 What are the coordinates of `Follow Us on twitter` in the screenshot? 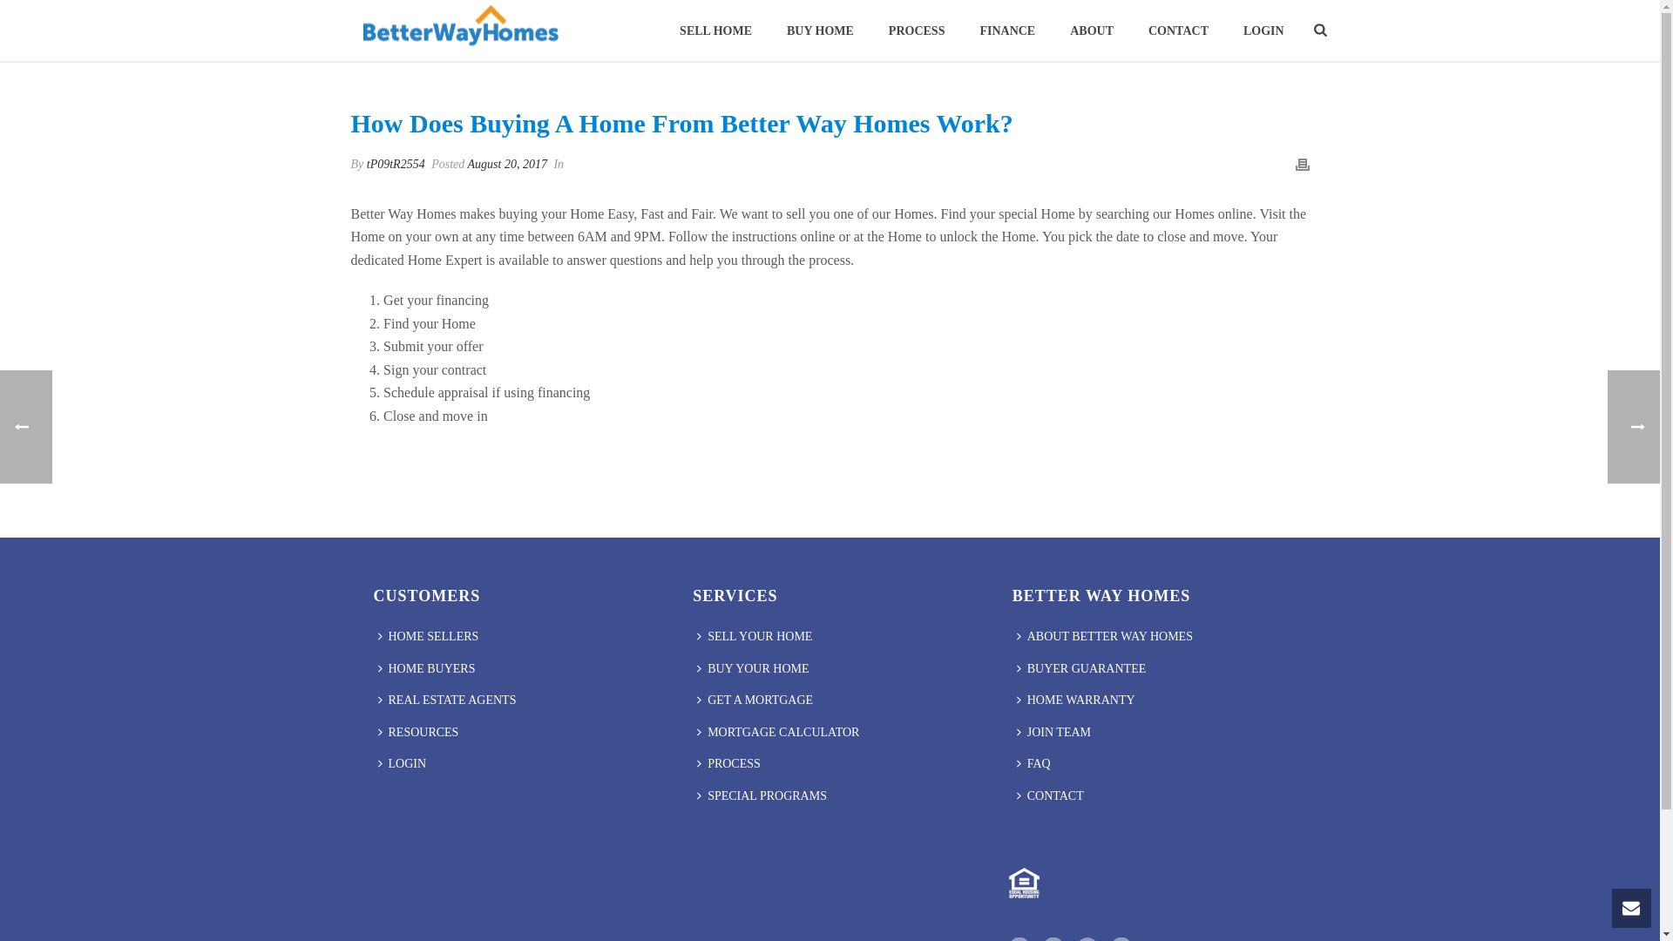 It's located at (1121, 939).